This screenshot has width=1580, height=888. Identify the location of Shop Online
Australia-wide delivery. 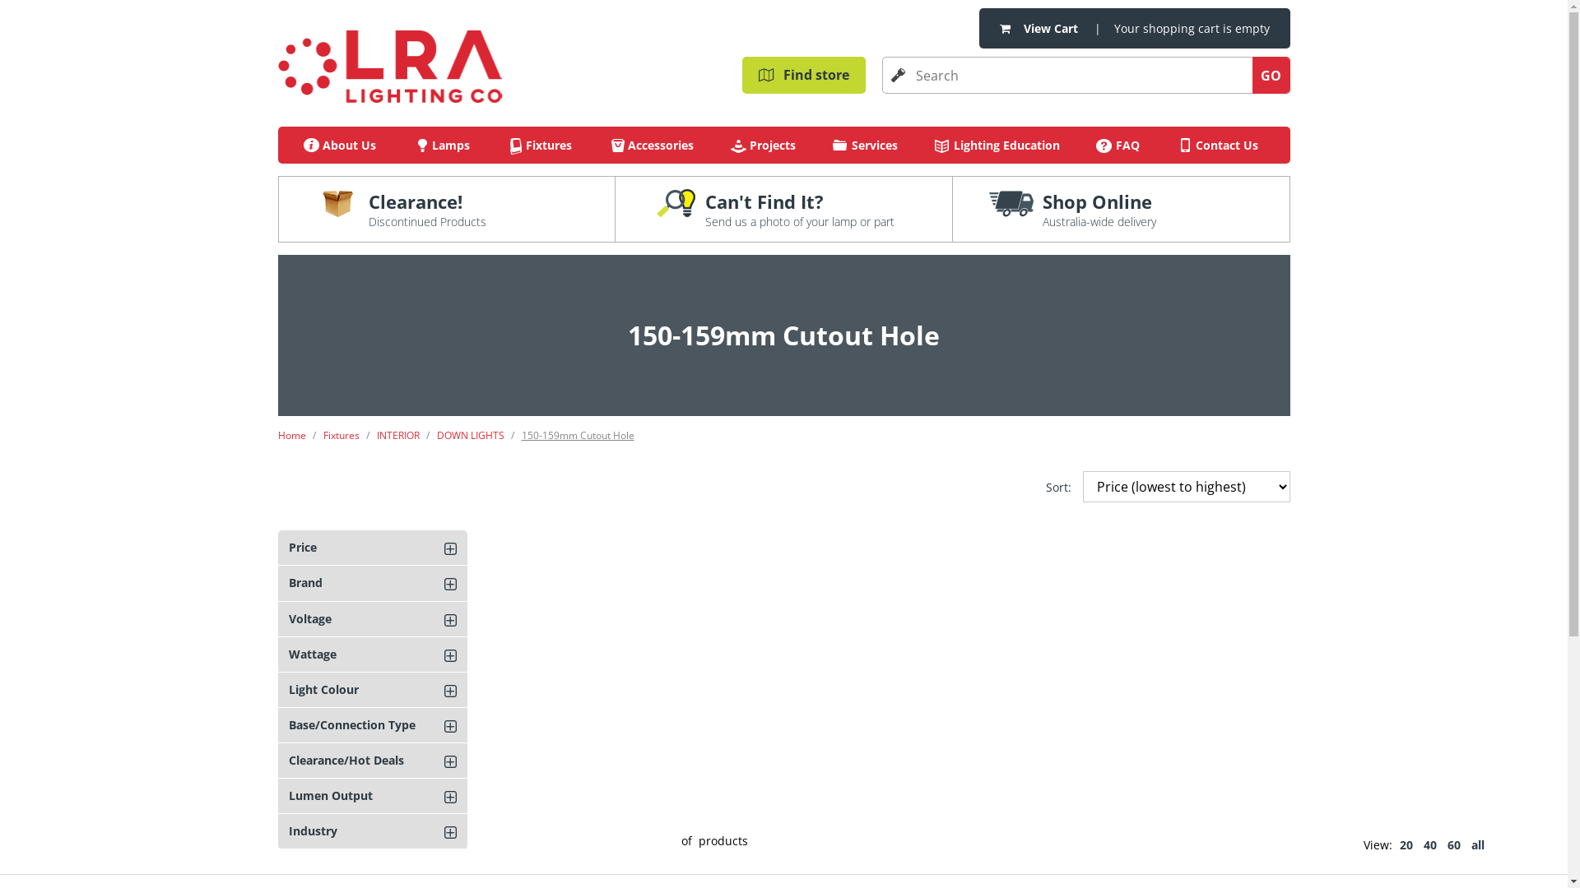
(1121, 209).